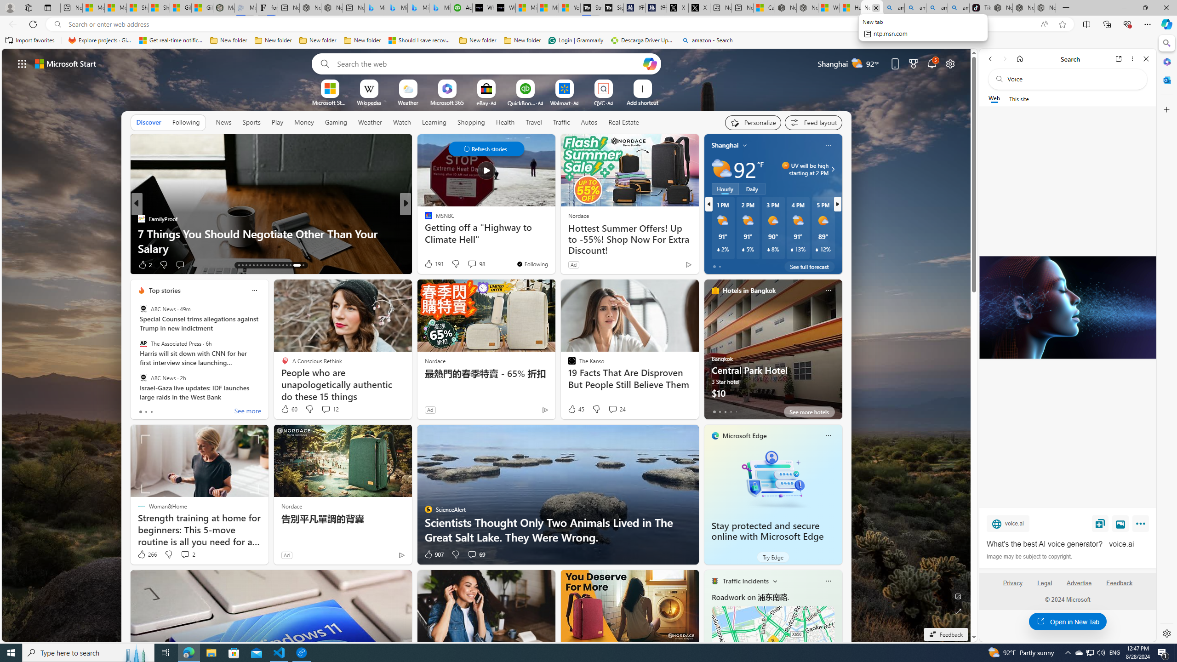 The height and width of the screenshot is (662, 1177). Describe the element at coordinates (1119, 59) in the screenshot. I see `Open link in new tab` at that location.